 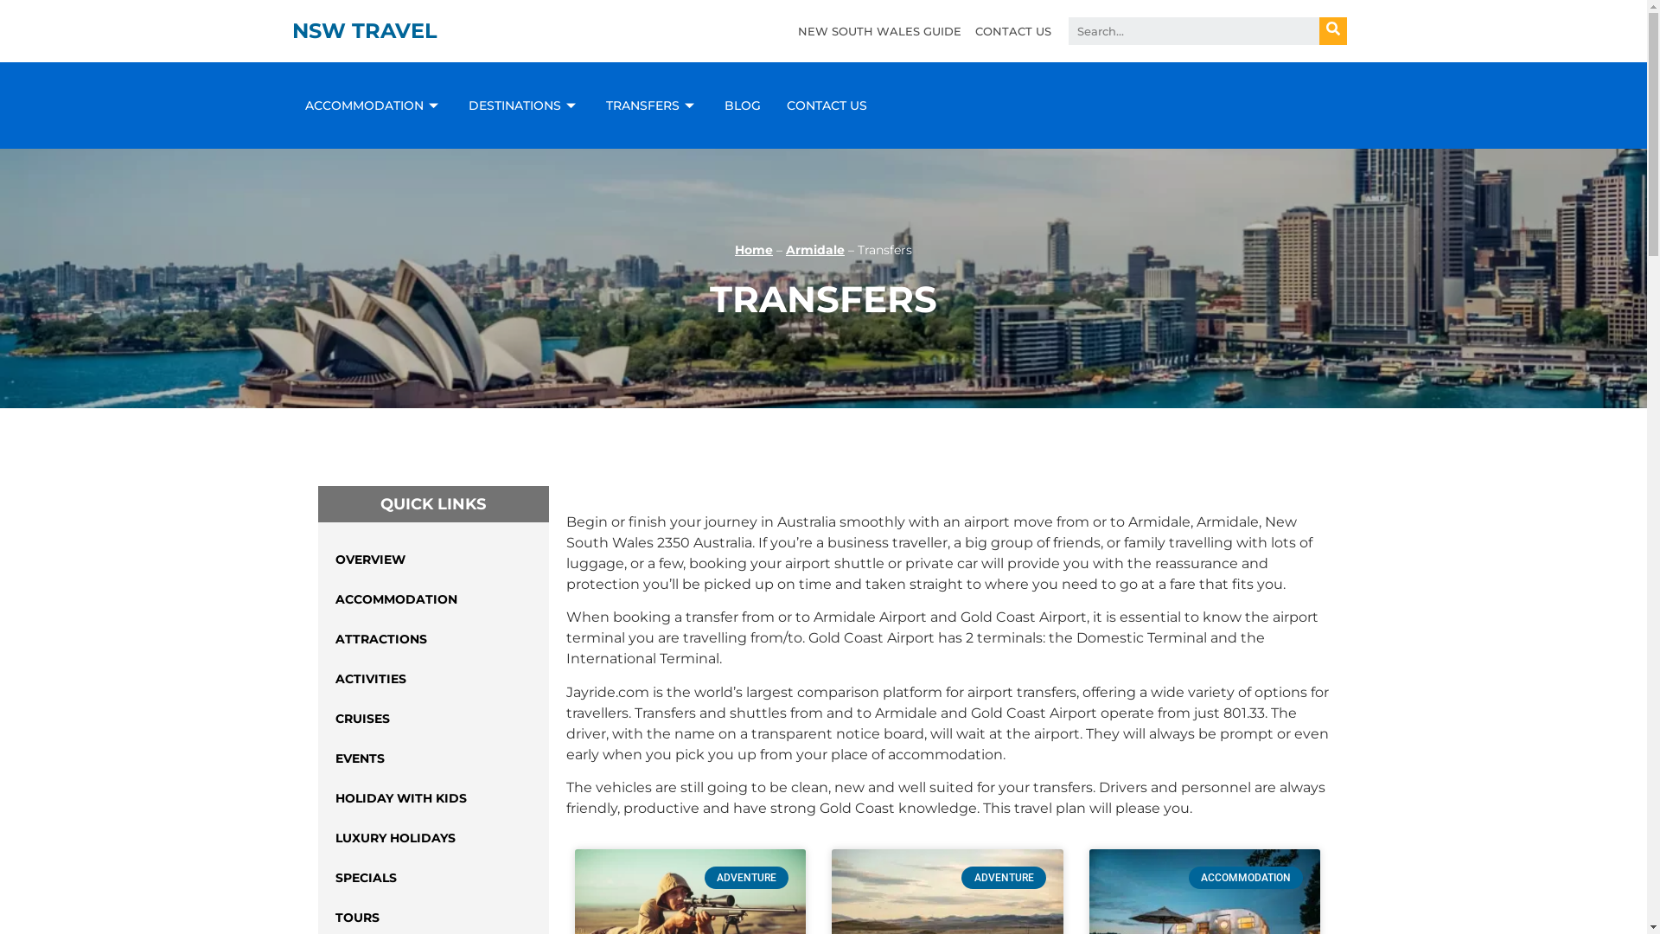 What do you see at coordinates (524, 106) in the screenshot?
I see `DESTINATIONS` at bounding box center [524, 106].